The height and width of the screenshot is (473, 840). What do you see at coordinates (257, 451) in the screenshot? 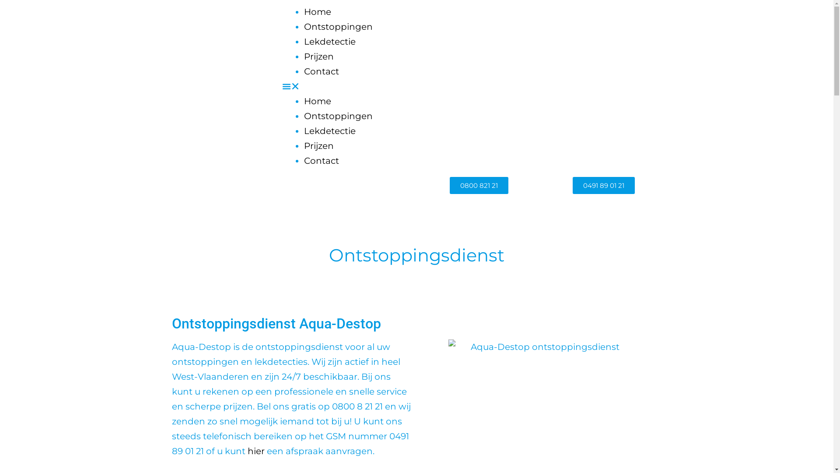
I see `hier` at bounding box center [257, 451].